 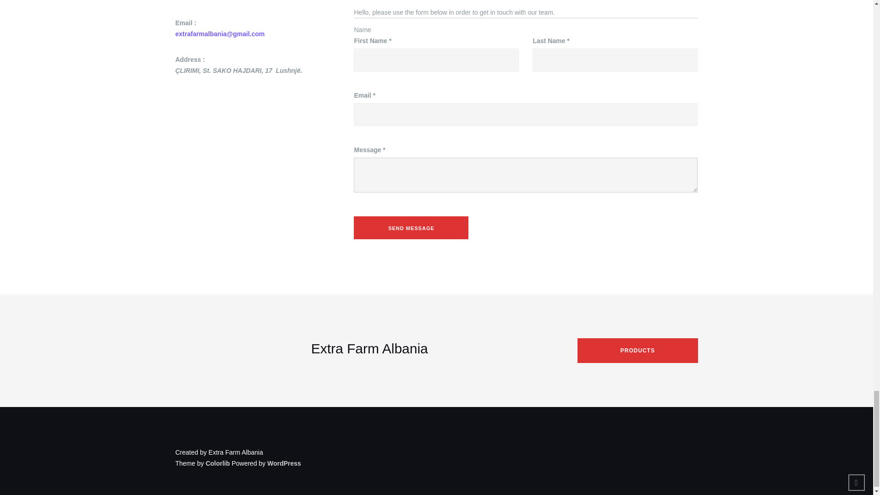 I want to click on WordPress, so click(x=284, y=463).